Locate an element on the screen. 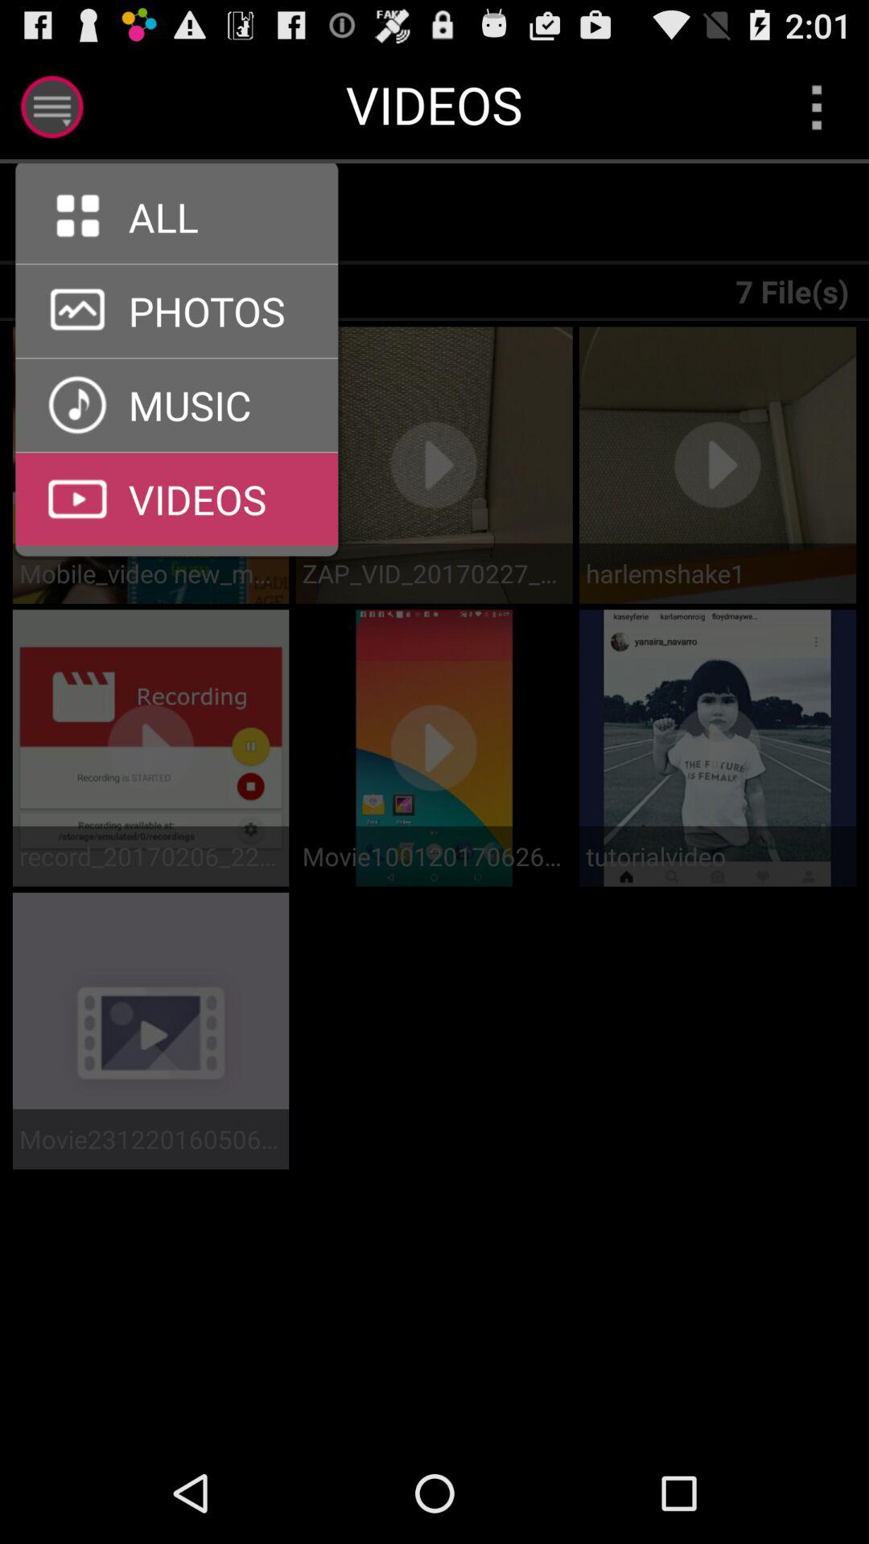 The height and width of the screenshot is (1544, 869). tap the icon next to the 7 file(s) is located at coordinates (187, 214).